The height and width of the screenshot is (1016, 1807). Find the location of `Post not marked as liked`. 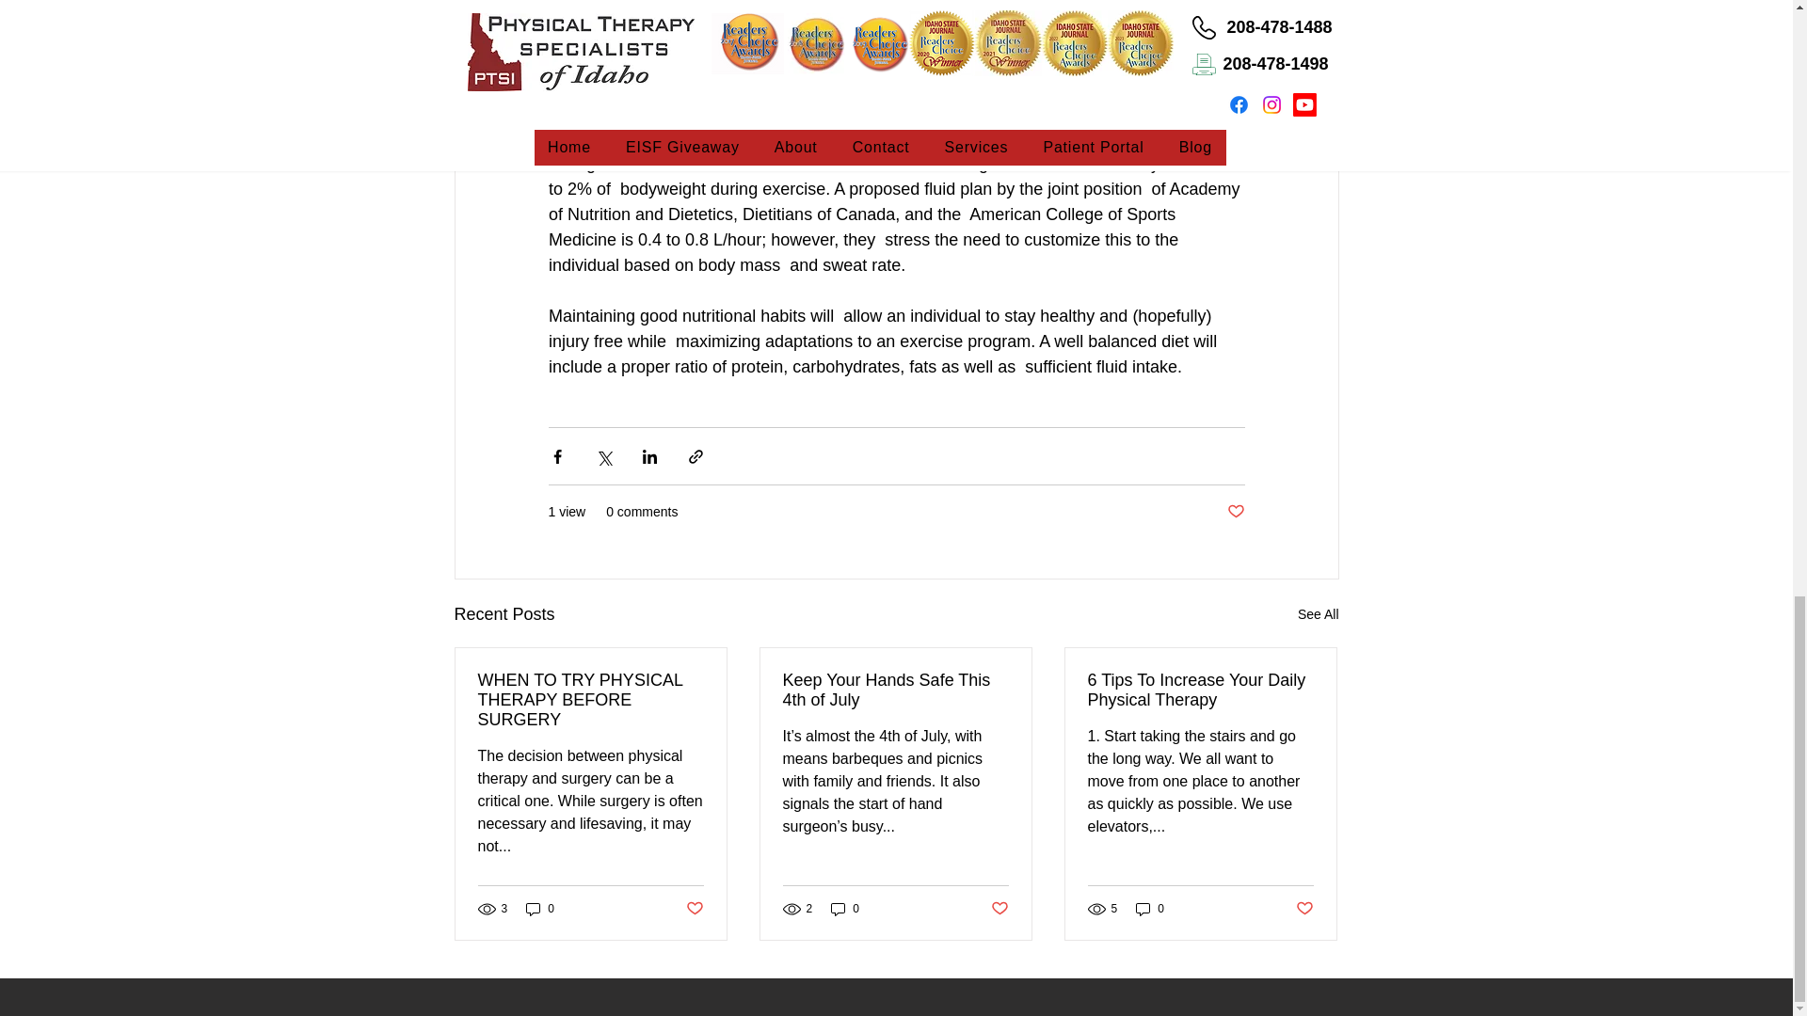

Post not marked as liked is located at coordinates (1235, 512).